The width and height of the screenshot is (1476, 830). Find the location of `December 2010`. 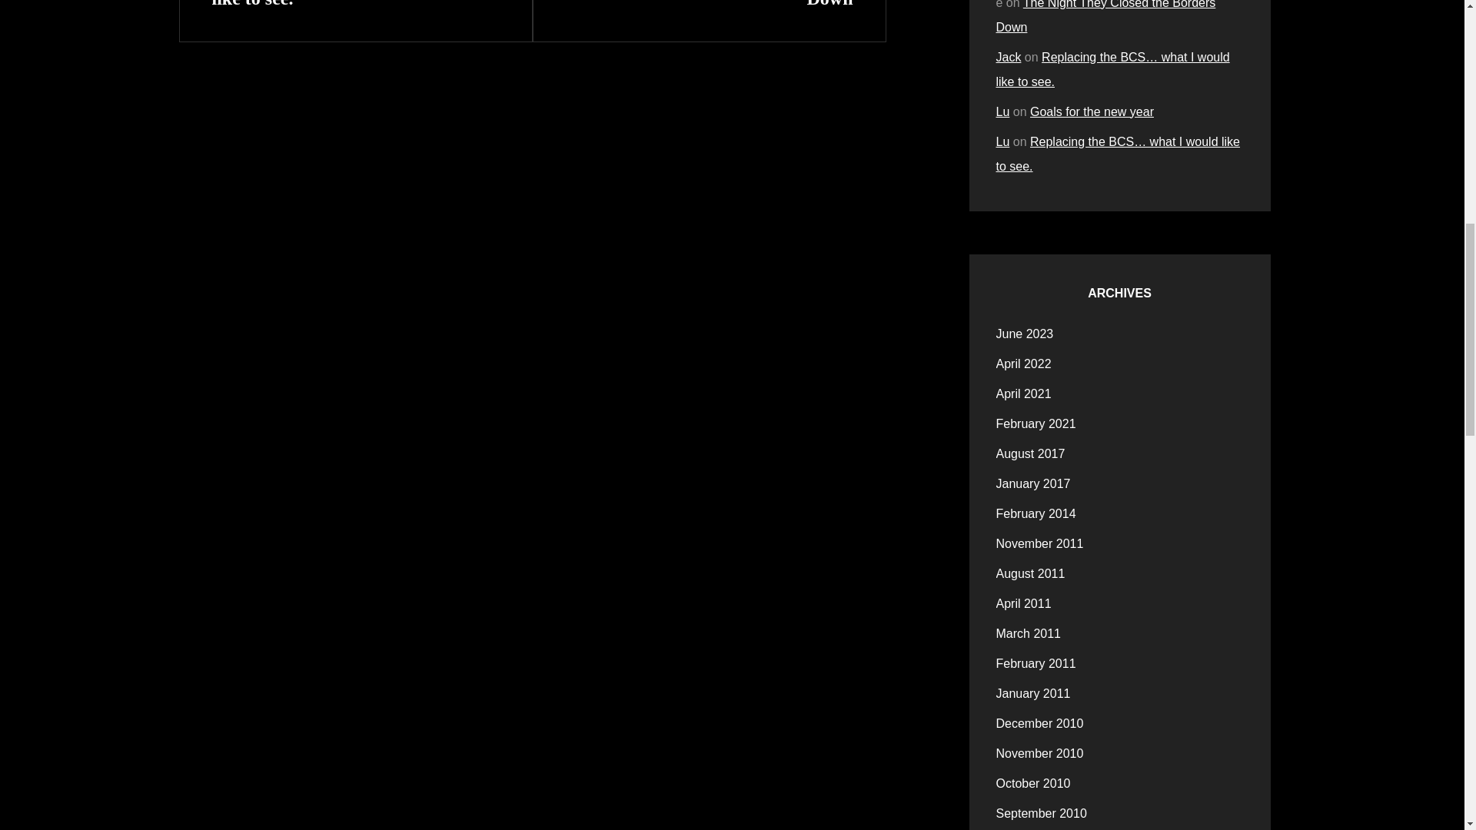

December 2010 is located at coordinates (1024, 364).